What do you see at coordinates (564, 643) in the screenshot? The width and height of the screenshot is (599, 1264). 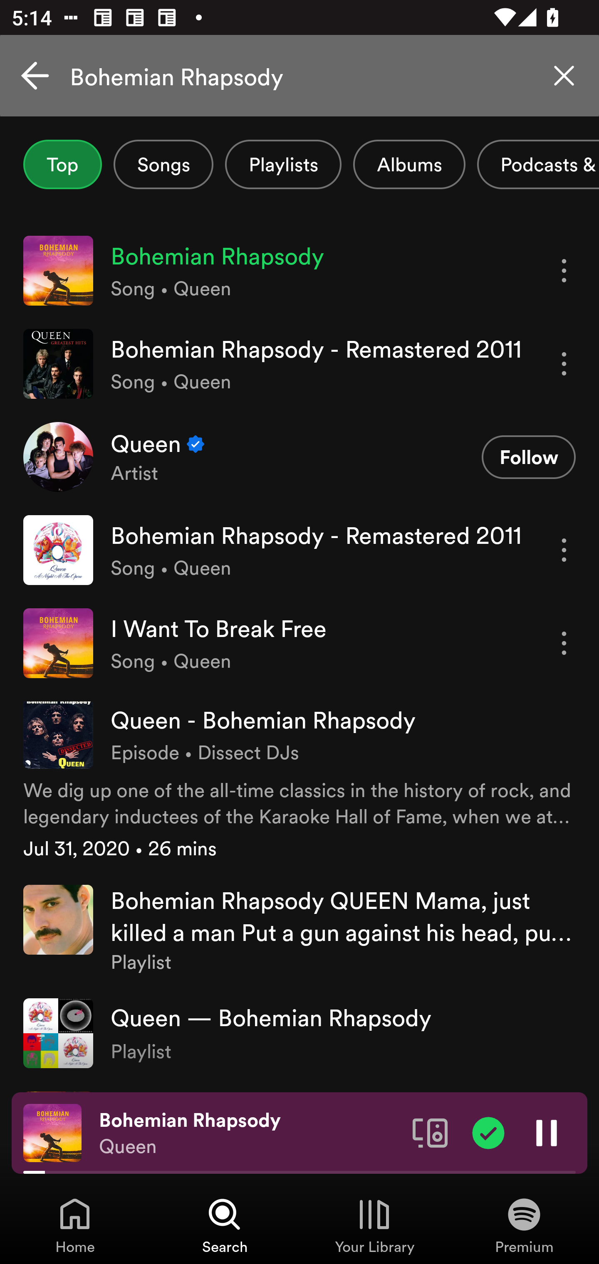 I see `More options for song I Want To Break Free` at bounding box center [564, 643].